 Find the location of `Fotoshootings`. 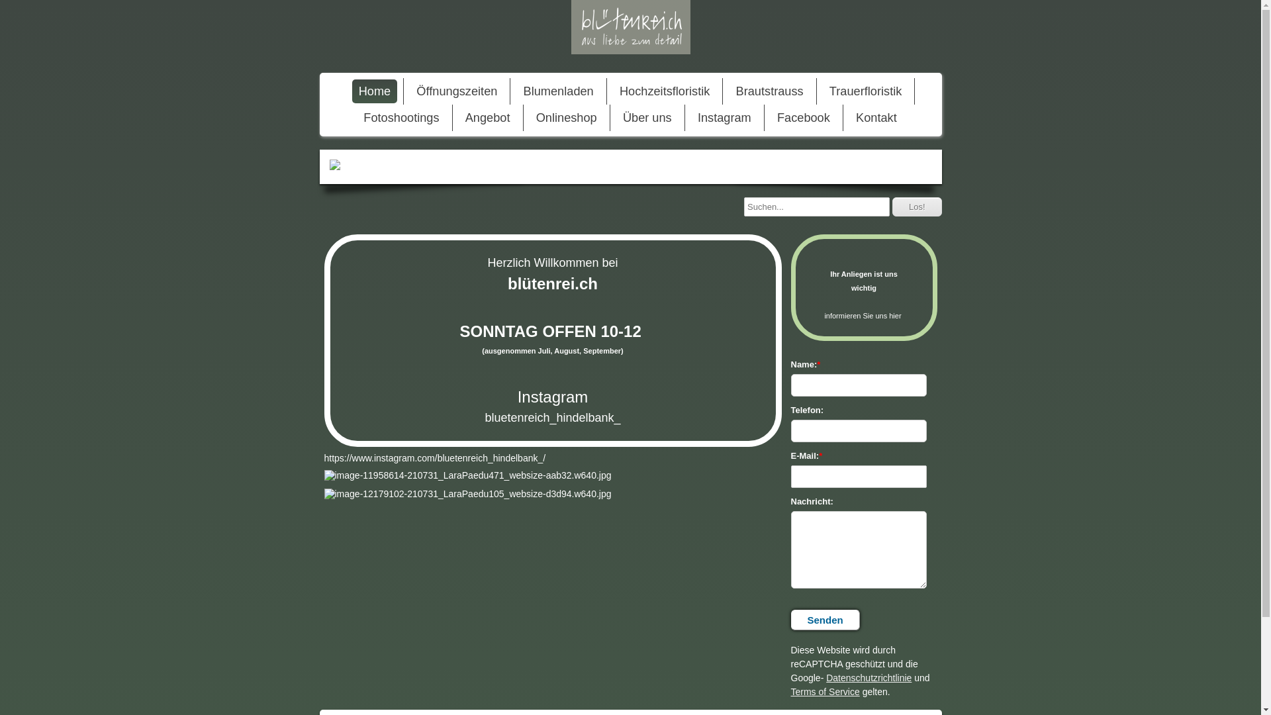

Fotoshootings is located at coordinates (401, 118).